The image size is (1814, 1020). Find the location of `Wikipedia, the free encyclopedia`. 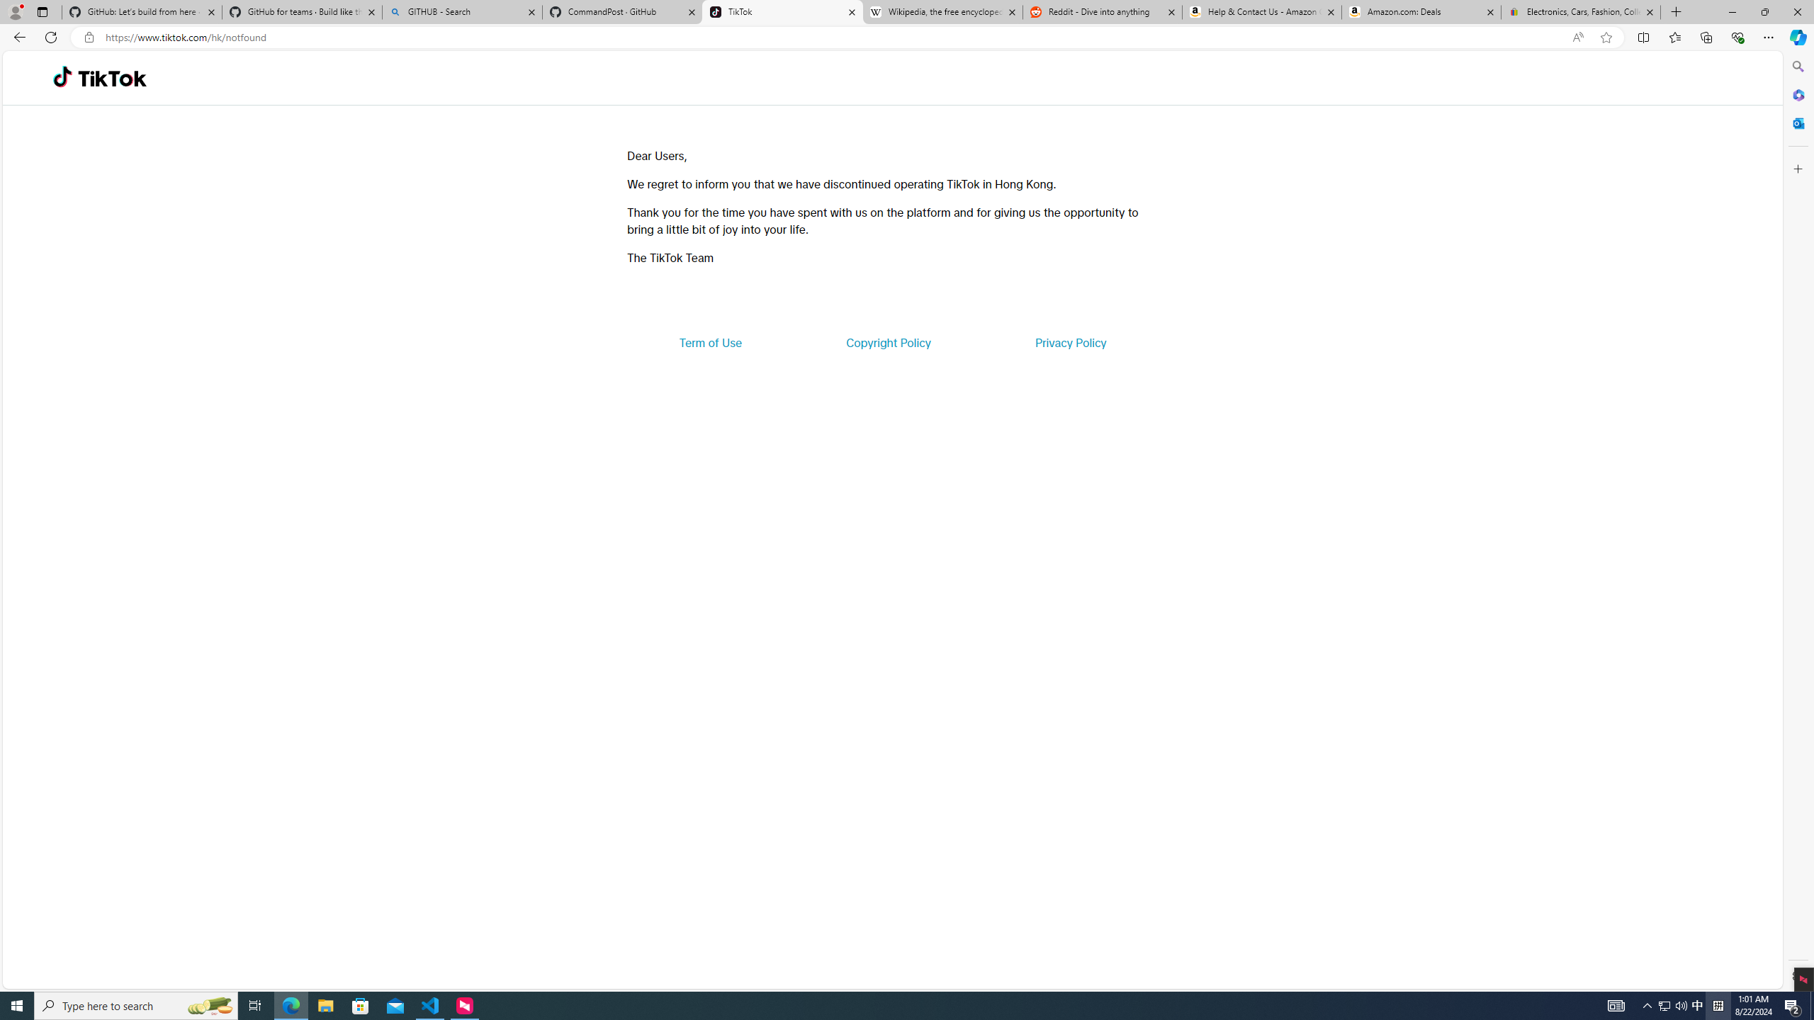

Wikipedia, the free encyclopedia is located at coordinates (942, 12).